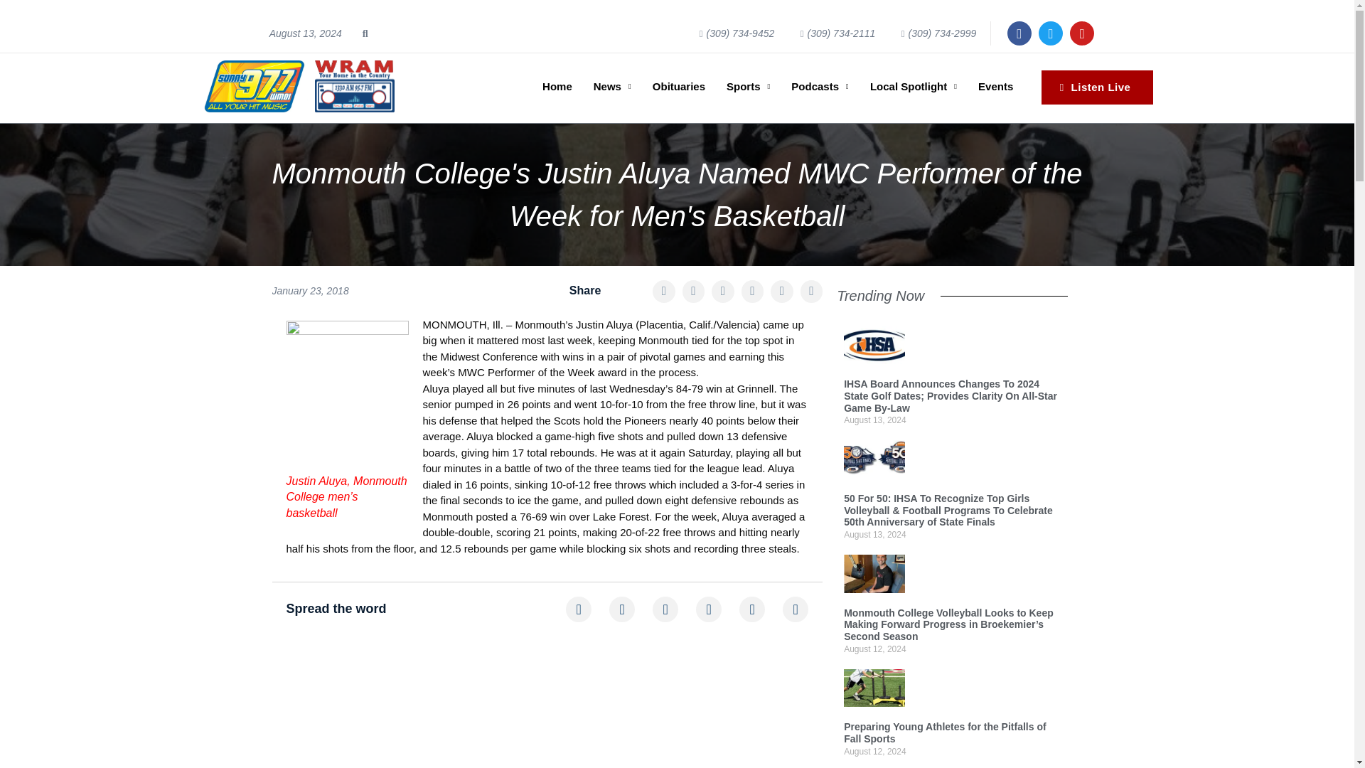 The image size is (1365, 768). What do you see at coordinates (995, 87) in the screenshot?
I see `Events` at bounding box center [995, 87].